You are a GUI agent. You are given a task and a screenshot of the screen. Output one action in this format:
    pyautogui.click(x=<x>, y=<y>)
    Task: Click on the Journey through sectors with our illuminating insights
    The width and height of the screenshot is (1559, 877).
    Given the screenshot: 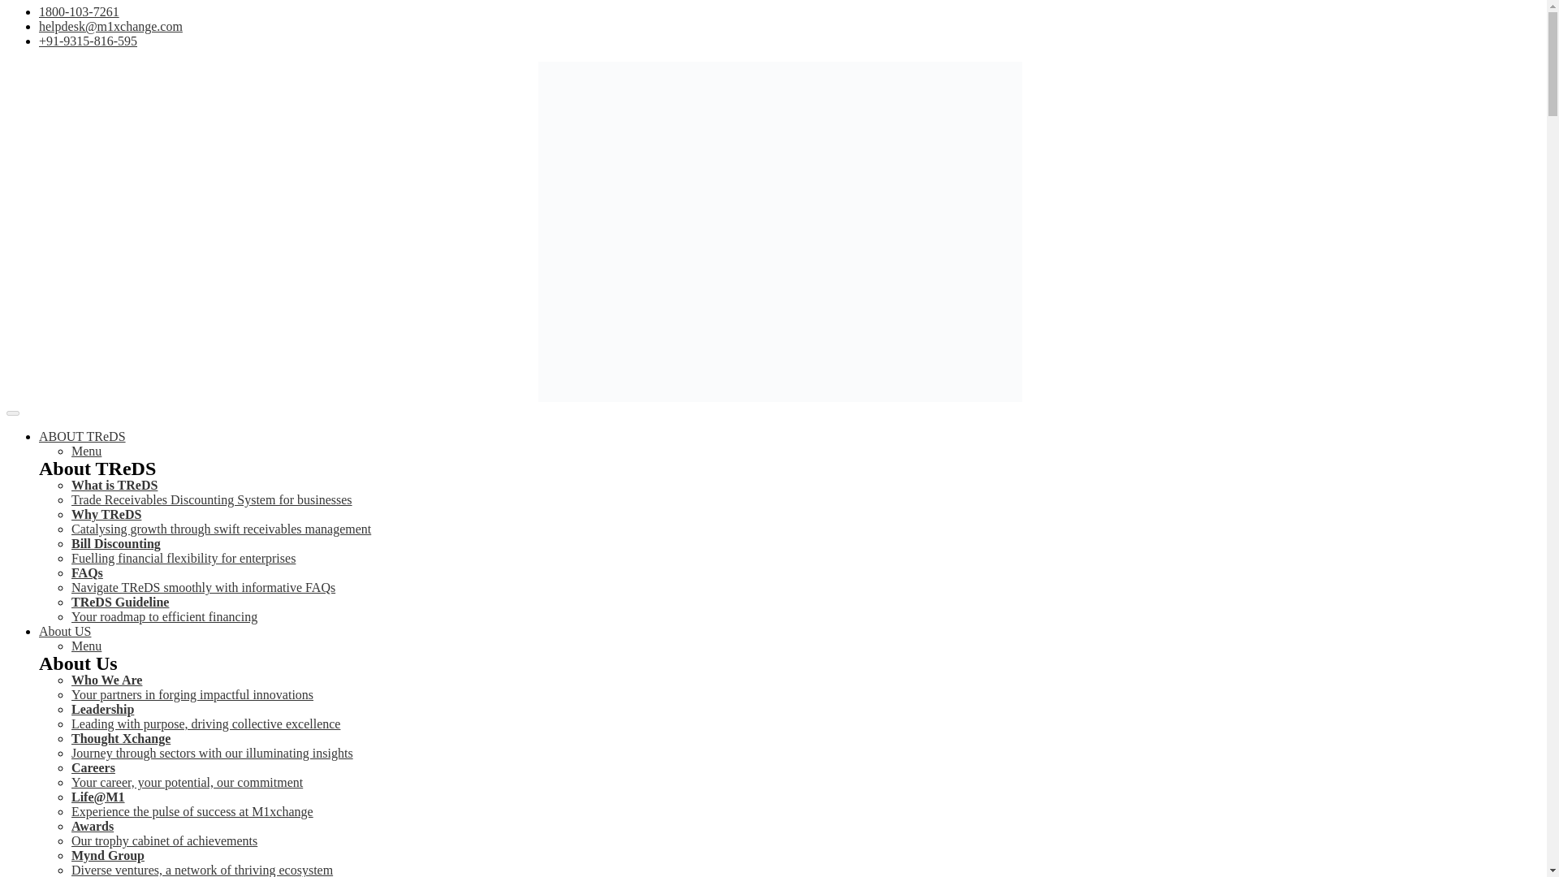 What is the action you would take?
    pyautogui.click(x=213, y=754)
    